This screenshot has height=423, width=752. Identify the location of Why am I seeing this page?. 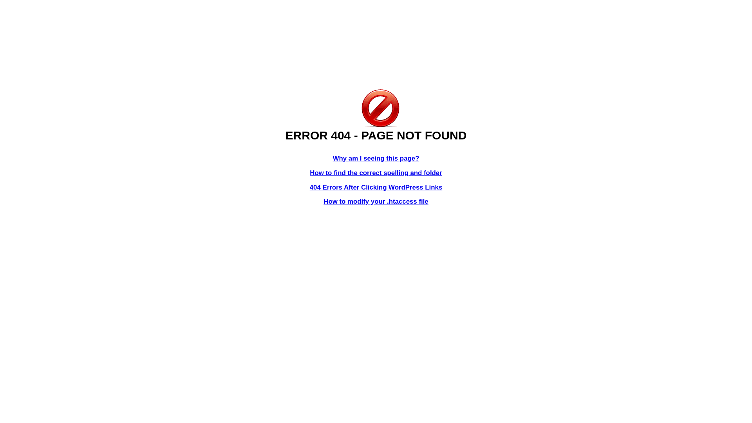
(376, 158).